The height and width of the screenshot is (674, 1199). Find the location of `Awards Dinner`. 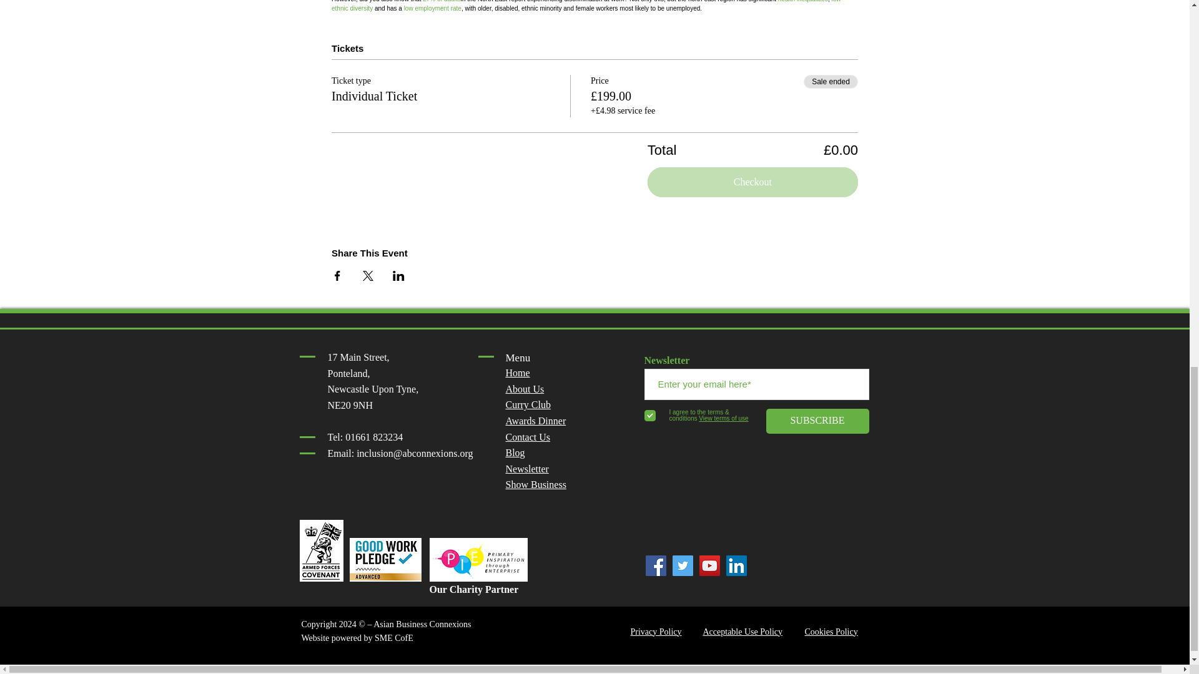

Awards Dinner is located at coordinates (536, 421).